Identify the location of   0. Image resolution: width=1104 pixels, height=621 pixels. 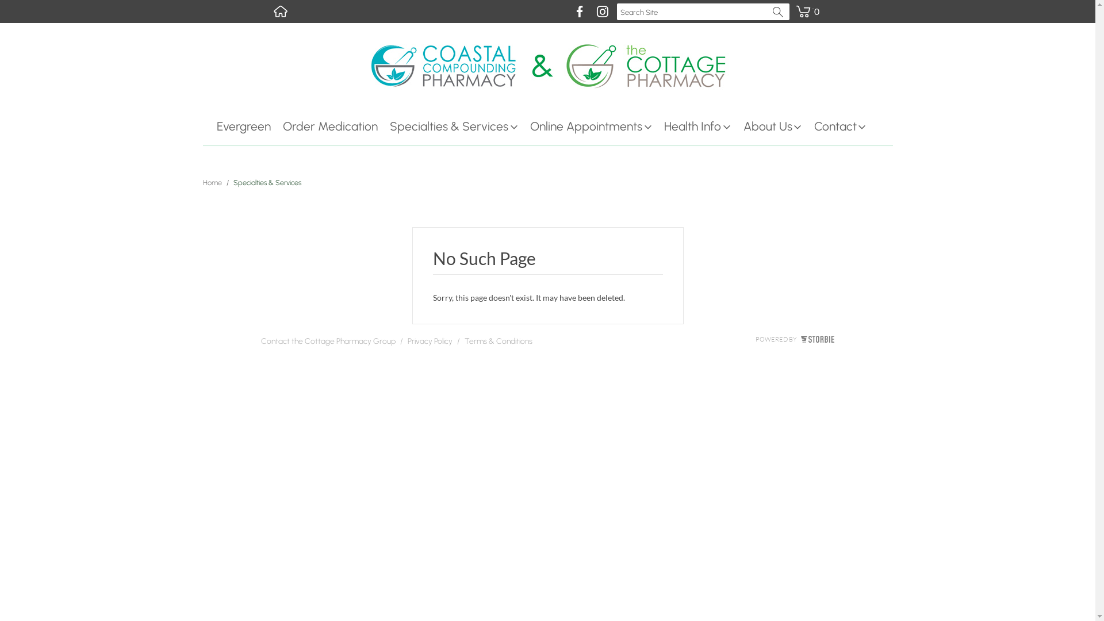
(807, 5).